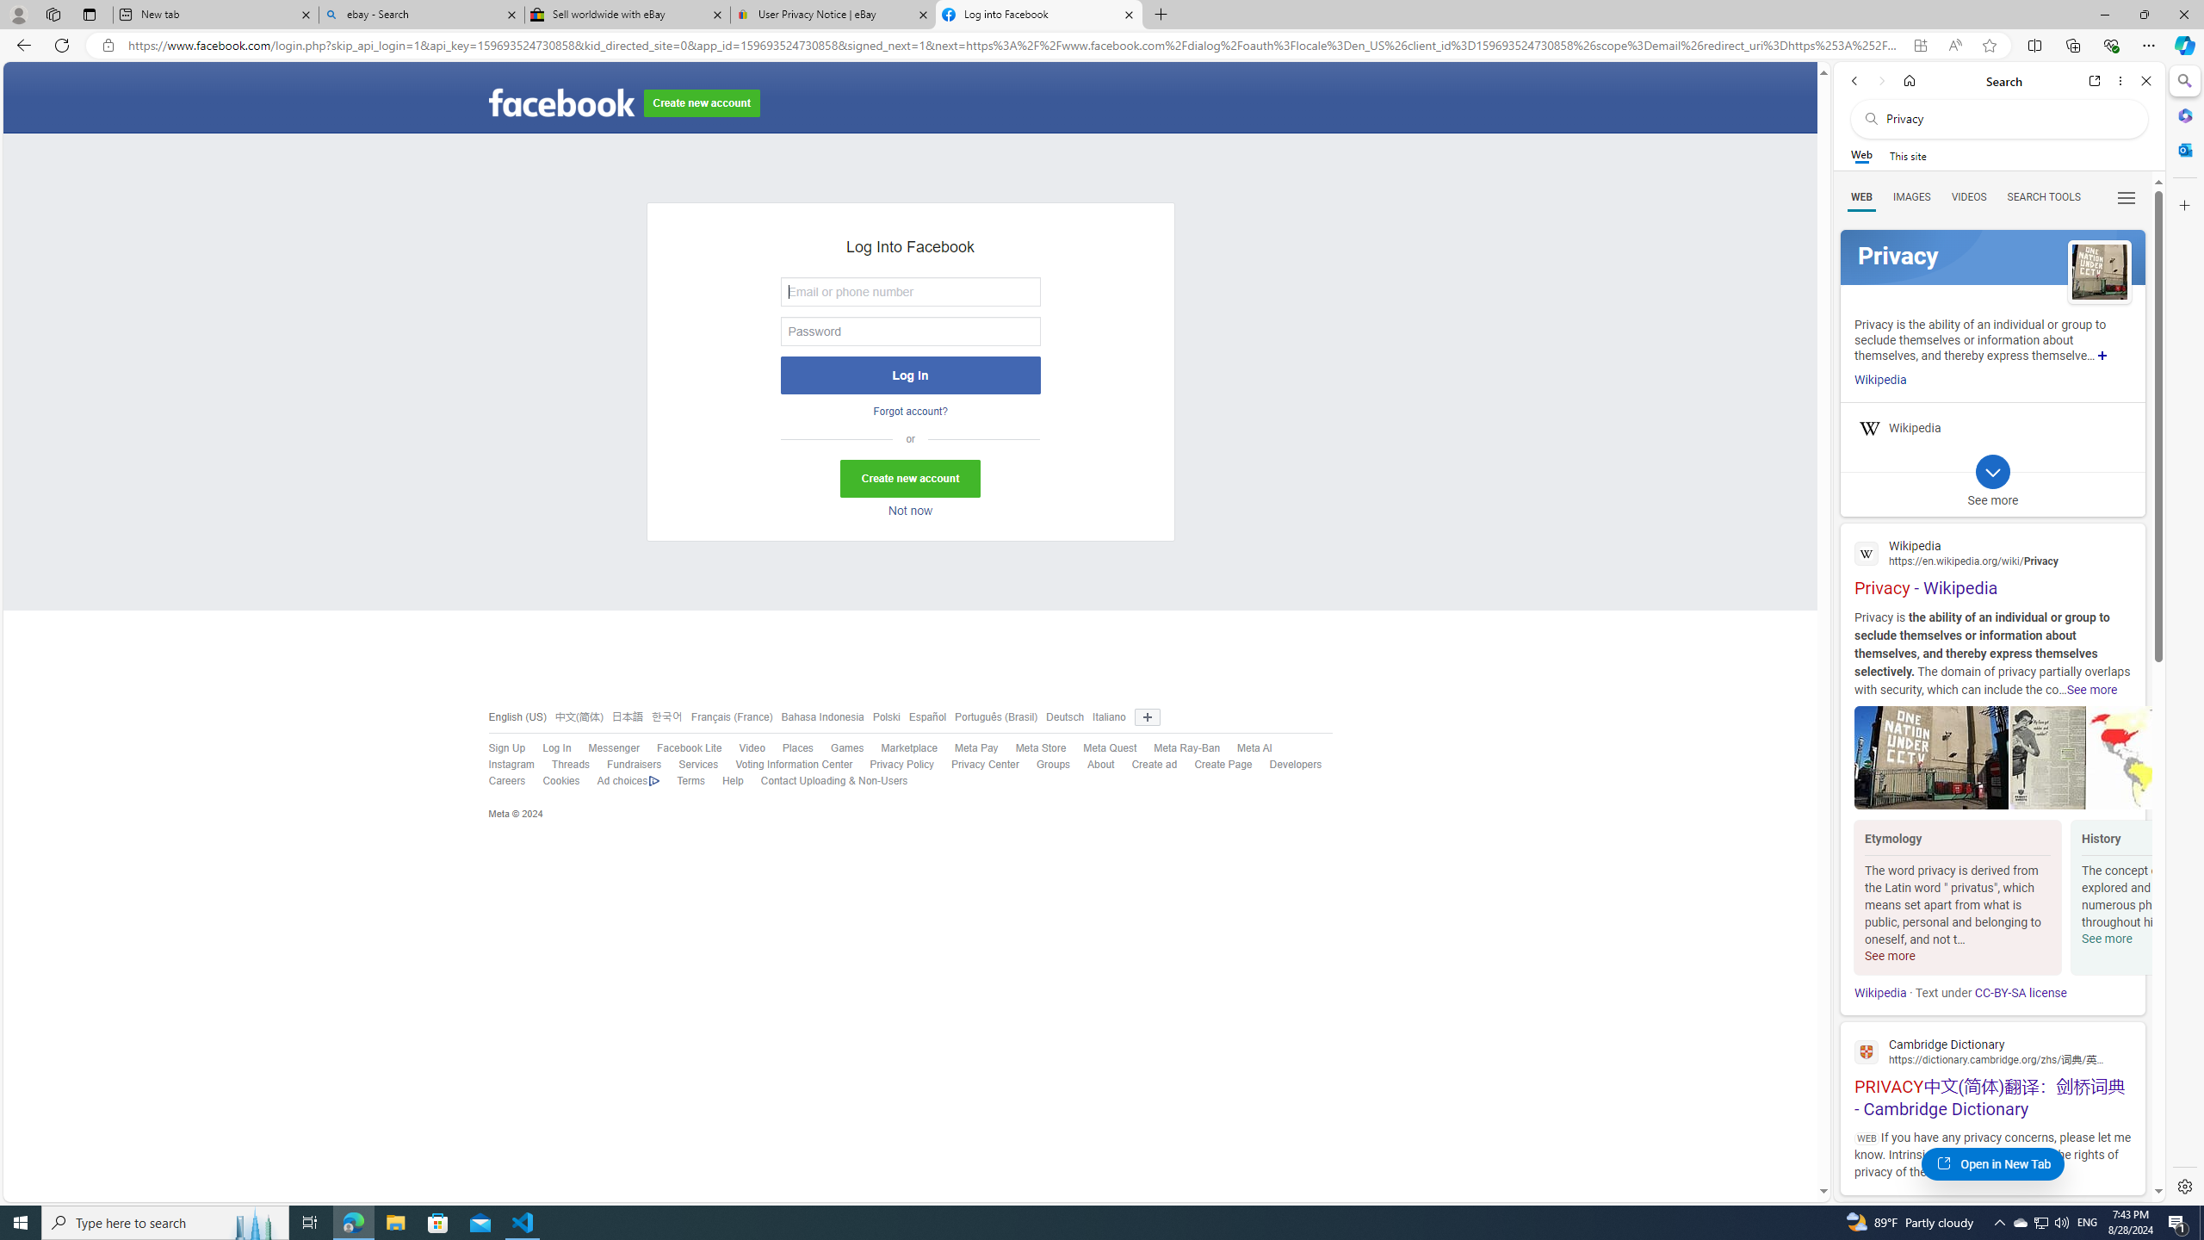 The height and width of the screenshot is (1240, 2204). What do you see at coordinates (1911, 197) in the screenshot?
I see `IMAGES` at bounding box center [1911, 197].